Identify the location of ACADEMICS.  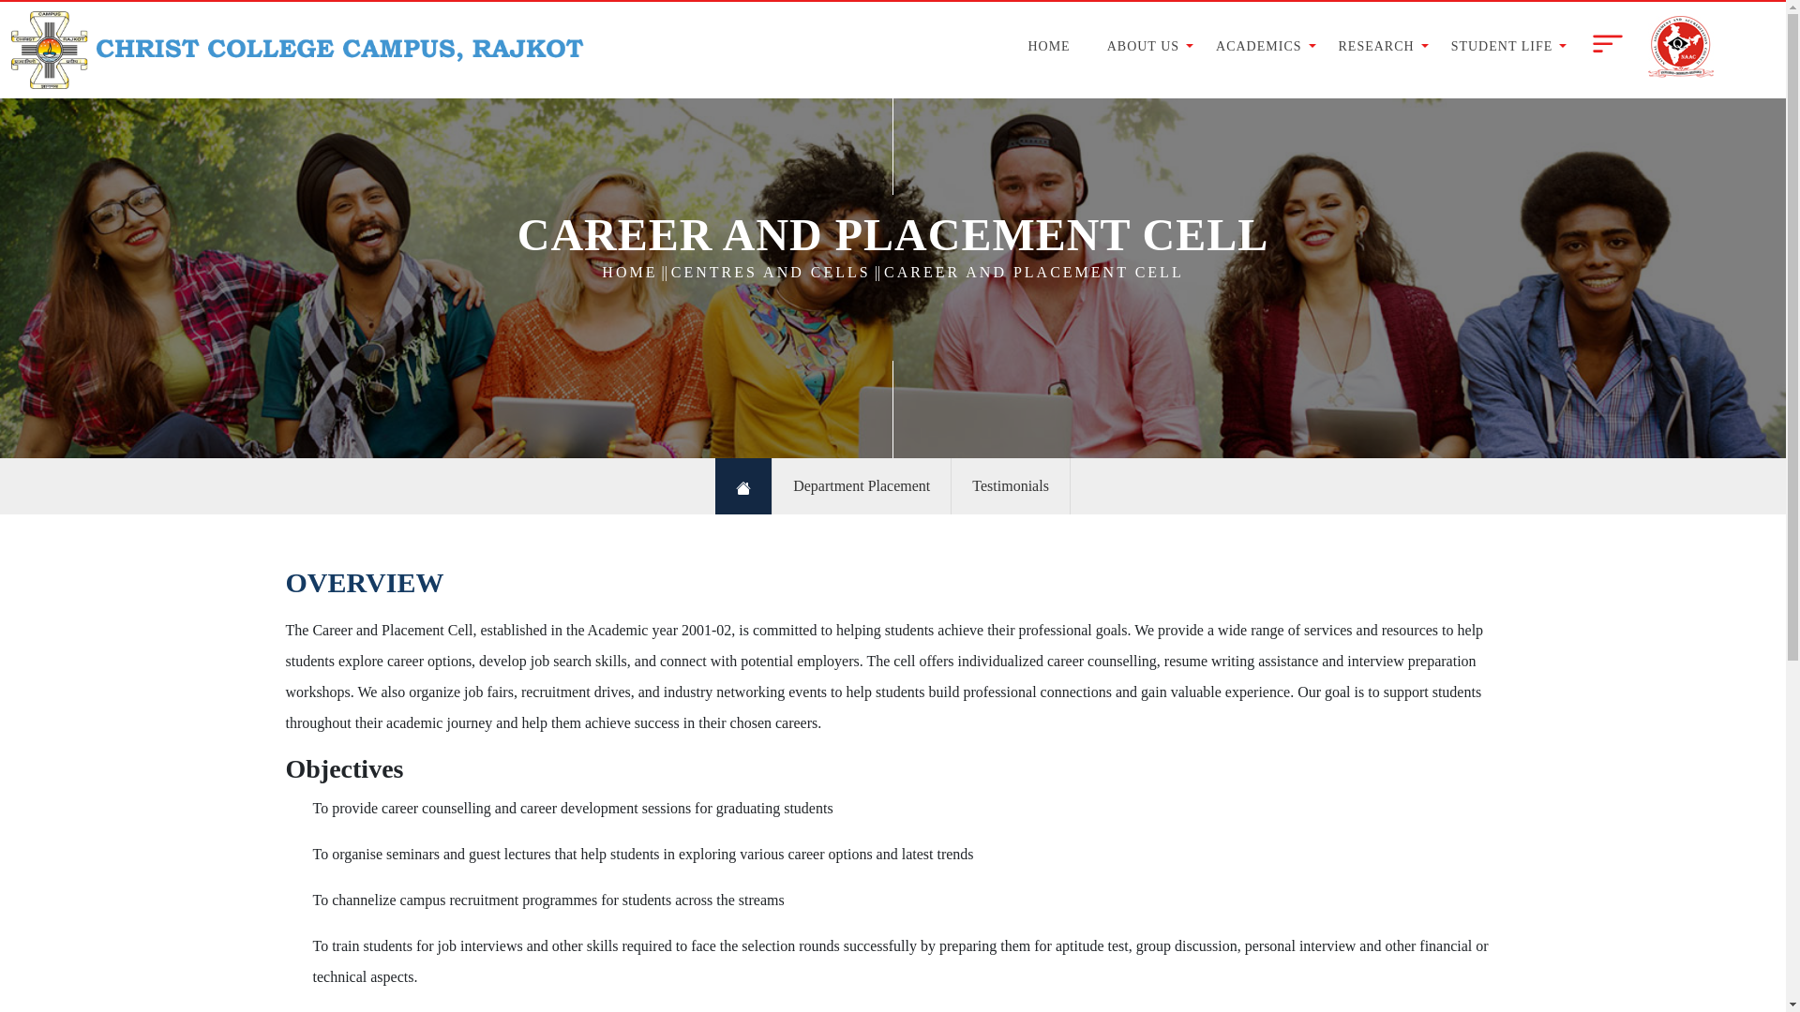
(1262, 46).